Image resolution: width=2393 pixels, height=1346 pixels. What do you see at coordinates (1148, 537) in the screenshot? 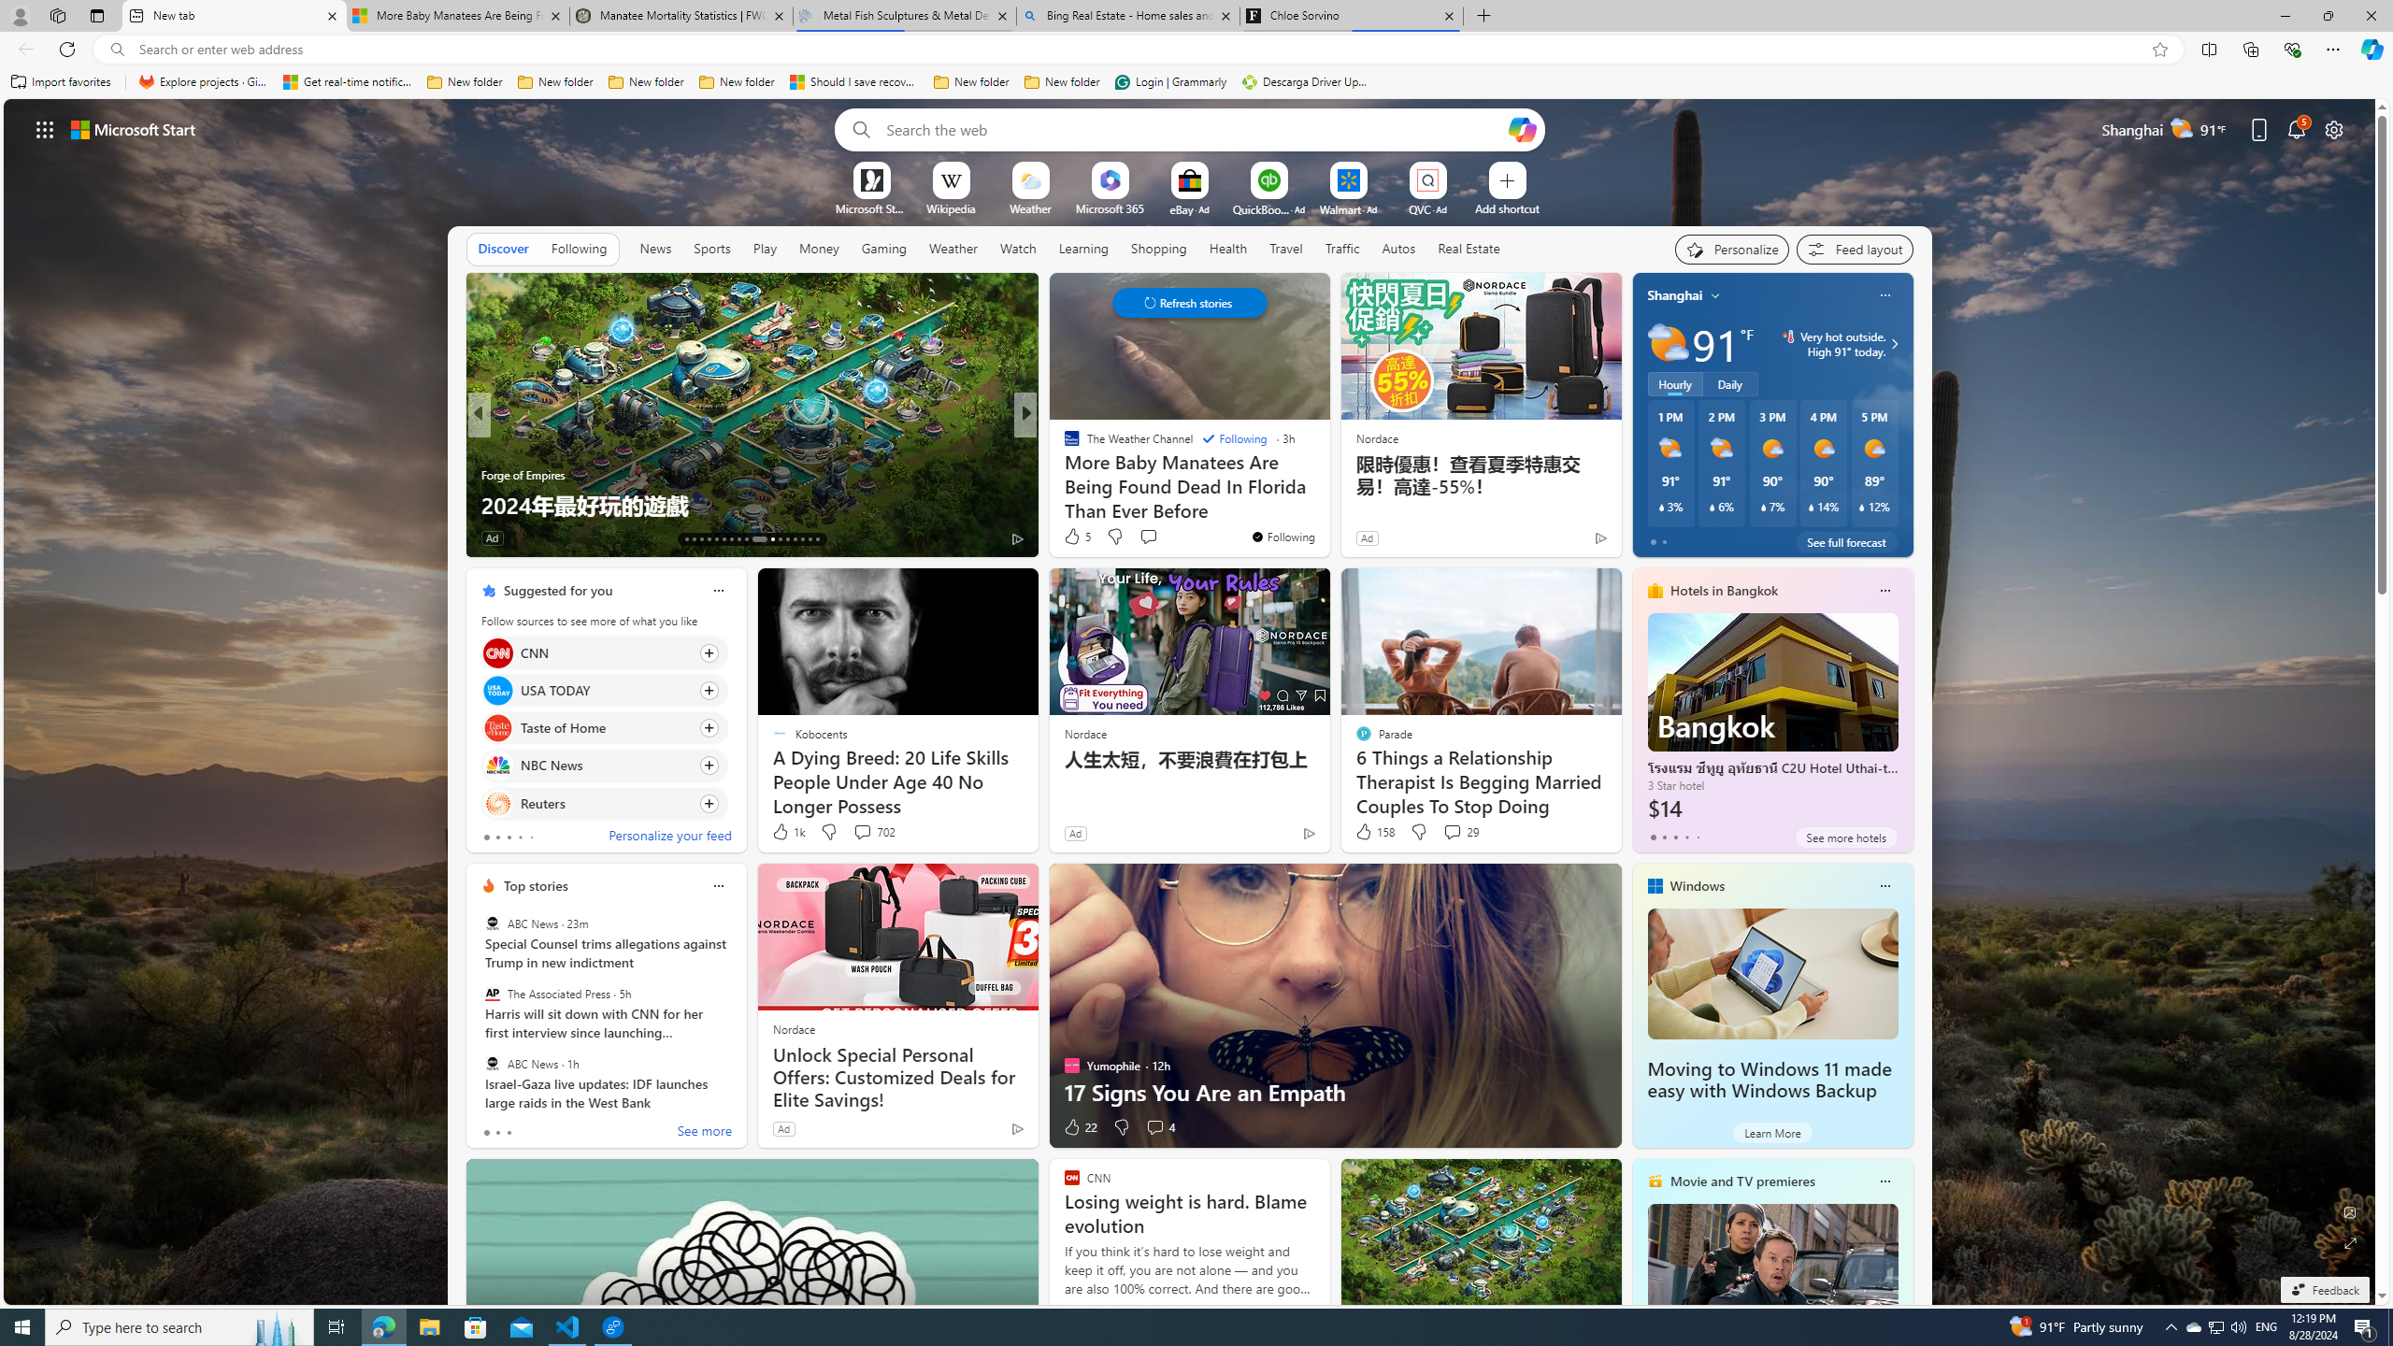
I see `View comments 1 Comment` at bounding box center [1148, 537].